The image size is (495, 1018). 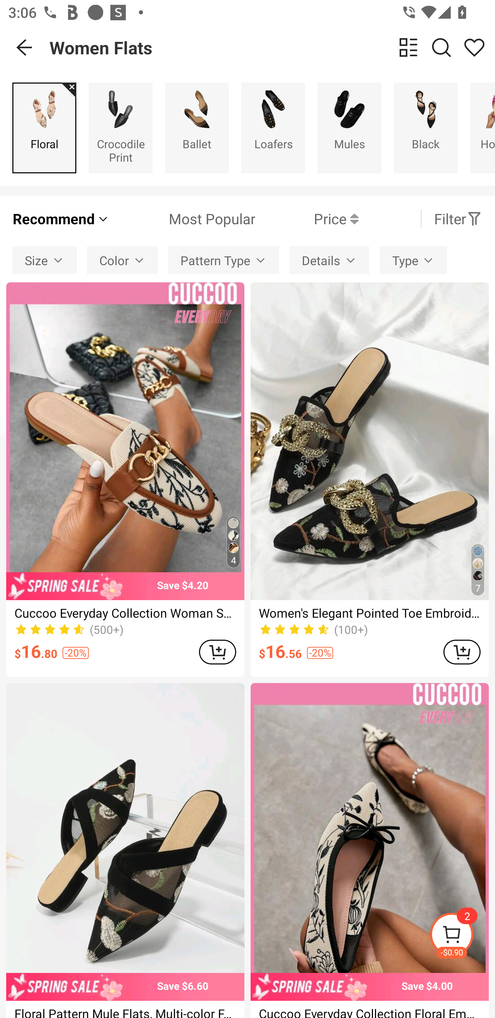 I want to click on Filter, so click(x=458, y=219).